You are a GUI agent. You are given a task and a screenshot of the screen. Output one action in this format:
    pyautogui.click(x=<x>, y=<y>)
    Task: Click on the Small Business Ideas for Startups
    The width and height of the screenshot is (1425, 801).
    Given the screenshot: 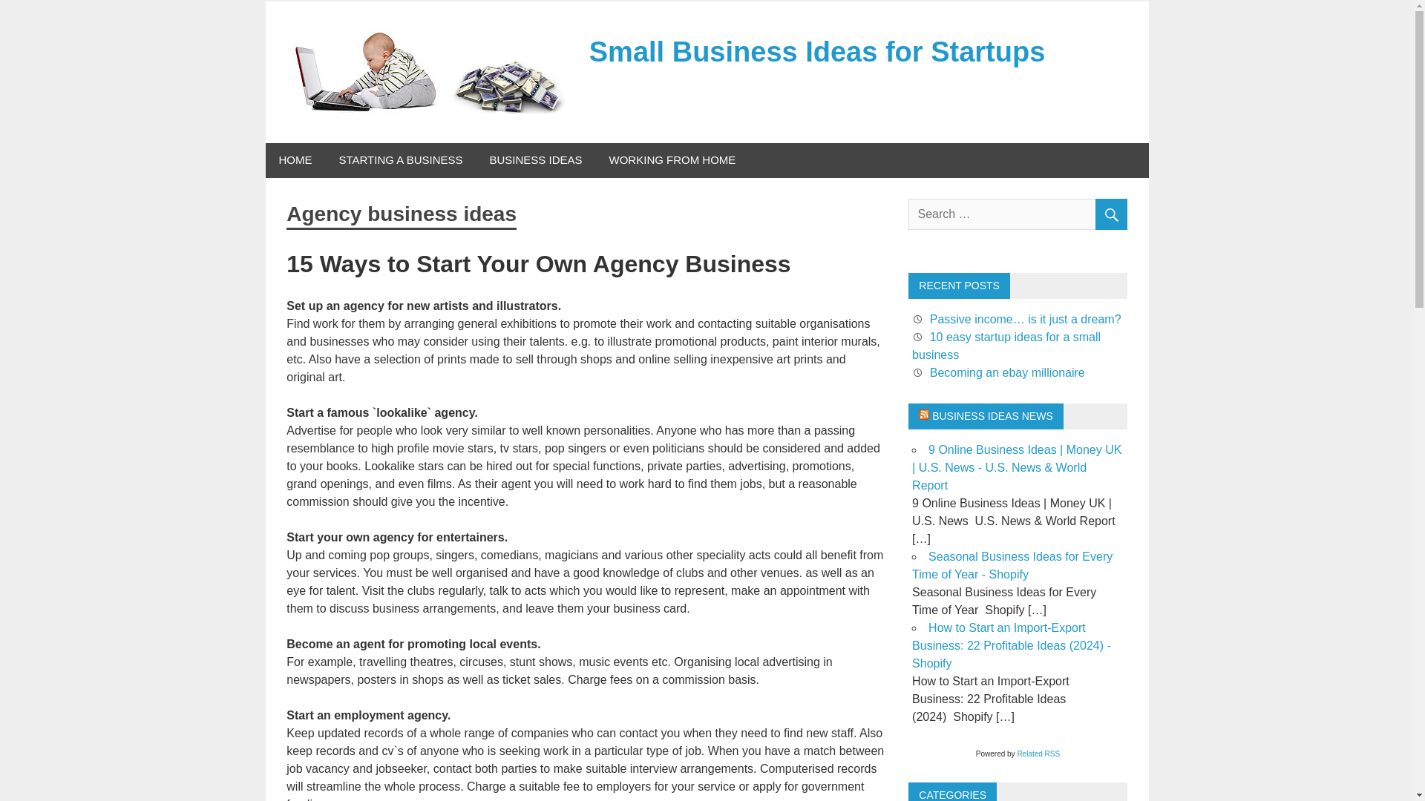 What is the action you would take?
    pyautogui.click(x=818, y=51)
    